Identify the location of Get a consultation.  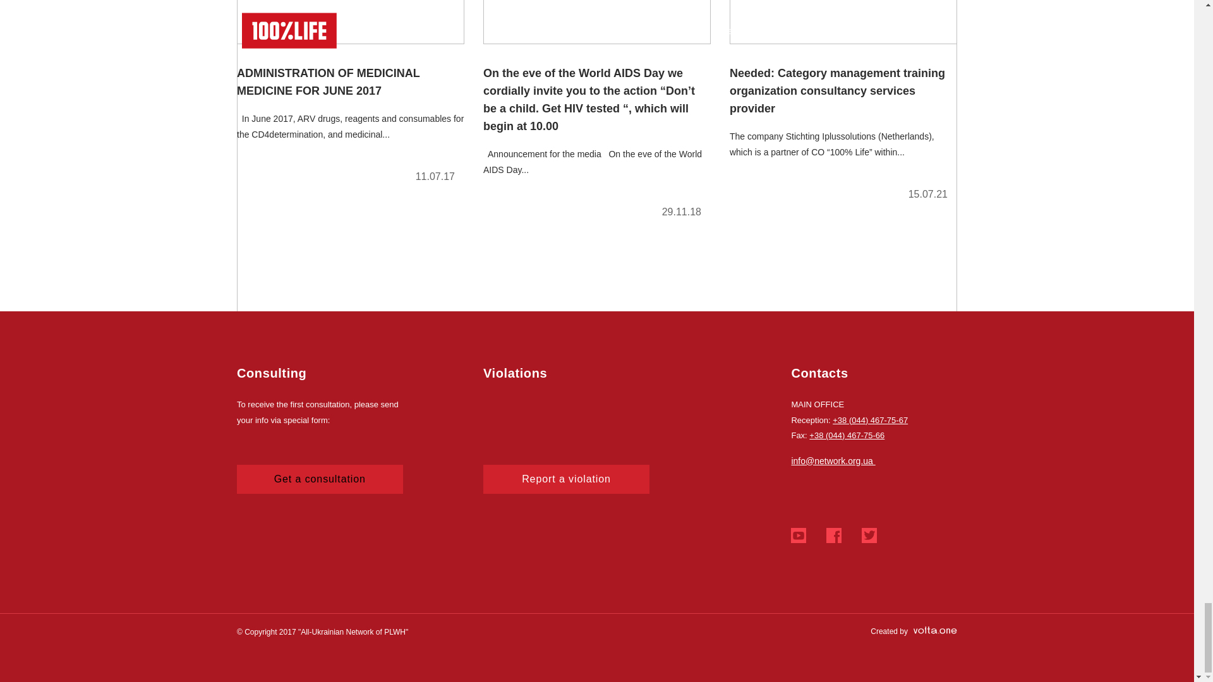
(320, 479).